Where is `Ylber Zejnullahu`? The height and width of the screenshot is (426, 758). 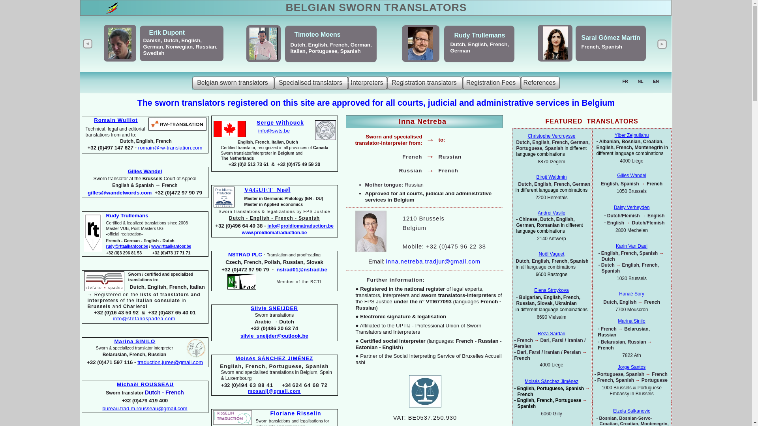
Ylber Zejnullahu is located at coordinates (632, 135).